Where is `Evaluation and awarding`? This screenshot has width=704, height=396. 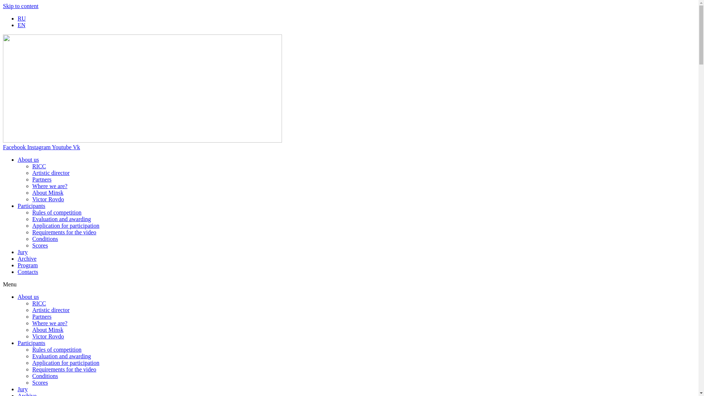 Evaluation and awarding is located at coordinates (62, 356).